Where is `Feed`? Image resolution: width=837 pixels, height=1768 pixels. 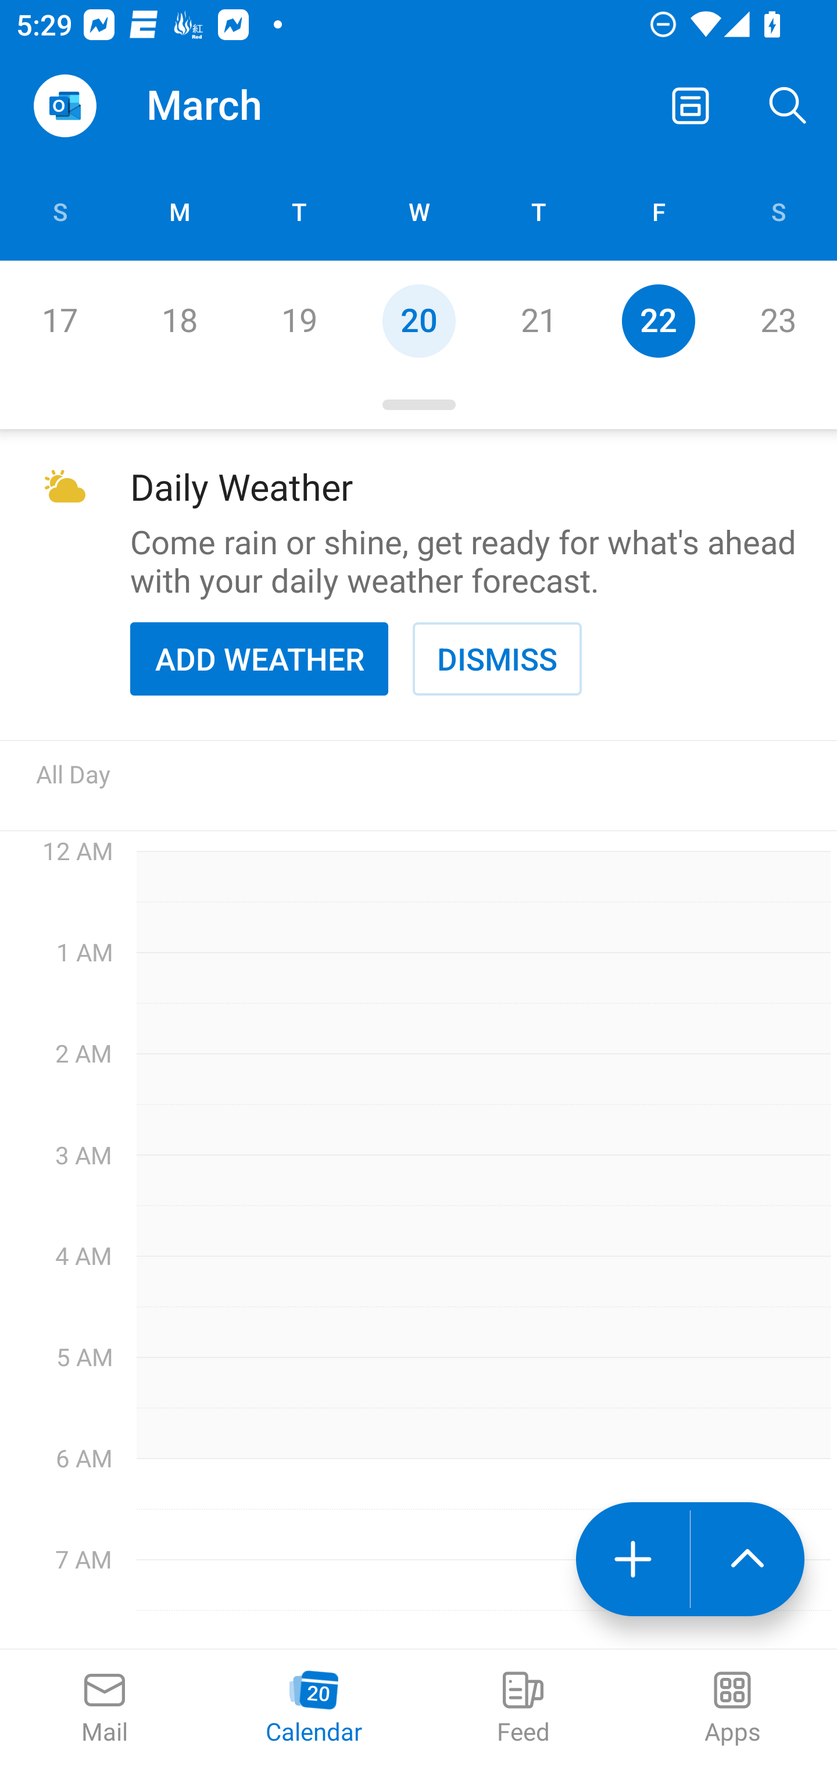
Feed is located at coordinates (523, 1709).